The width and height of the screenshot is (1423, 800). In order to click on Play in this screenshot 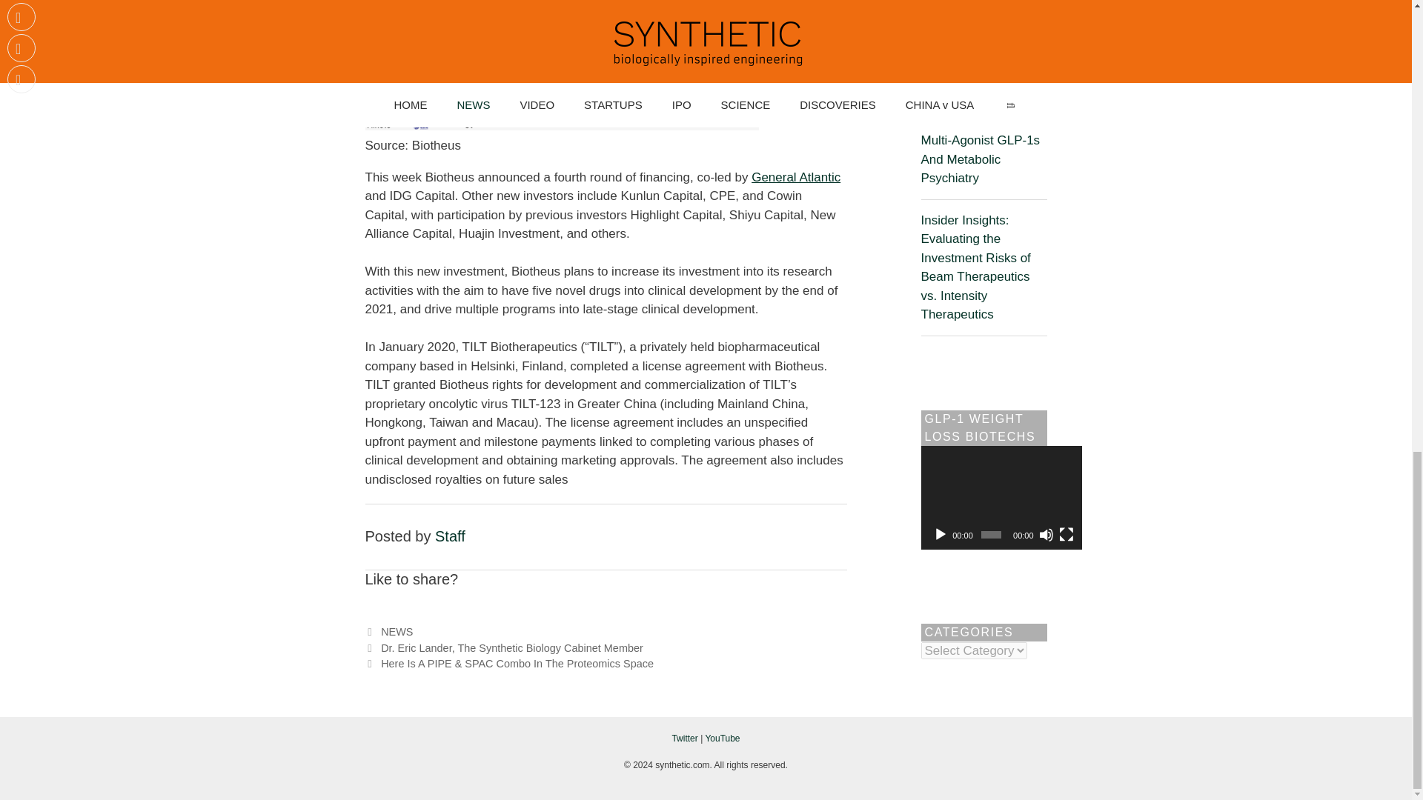, I will do `click(940, 535)`.